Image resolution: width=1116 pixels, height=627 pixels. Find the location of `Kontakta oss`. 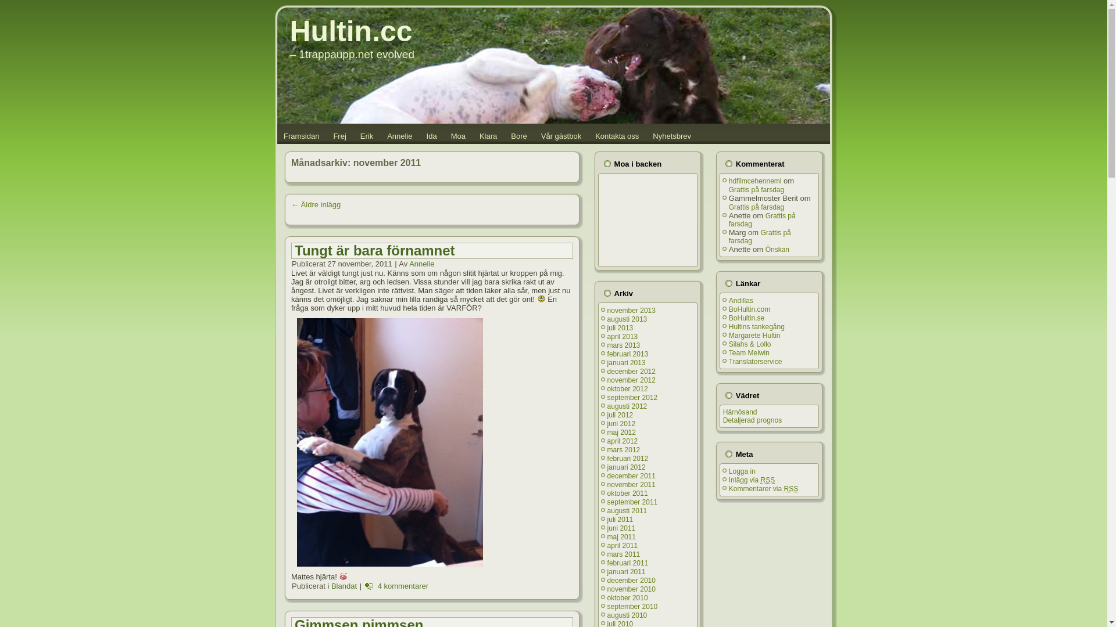

Kontakta oss is located at coordinates (617, 136).